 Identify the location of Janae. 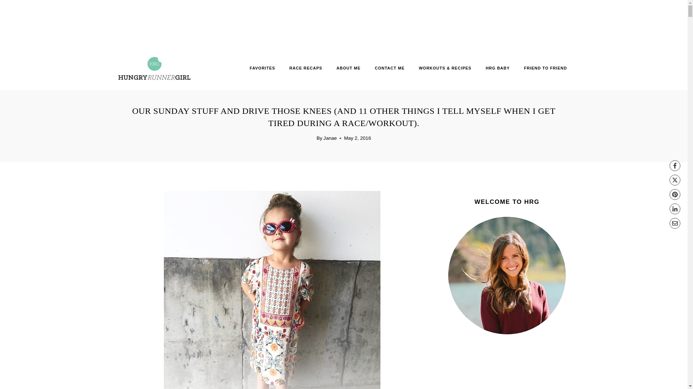
(330, 138).